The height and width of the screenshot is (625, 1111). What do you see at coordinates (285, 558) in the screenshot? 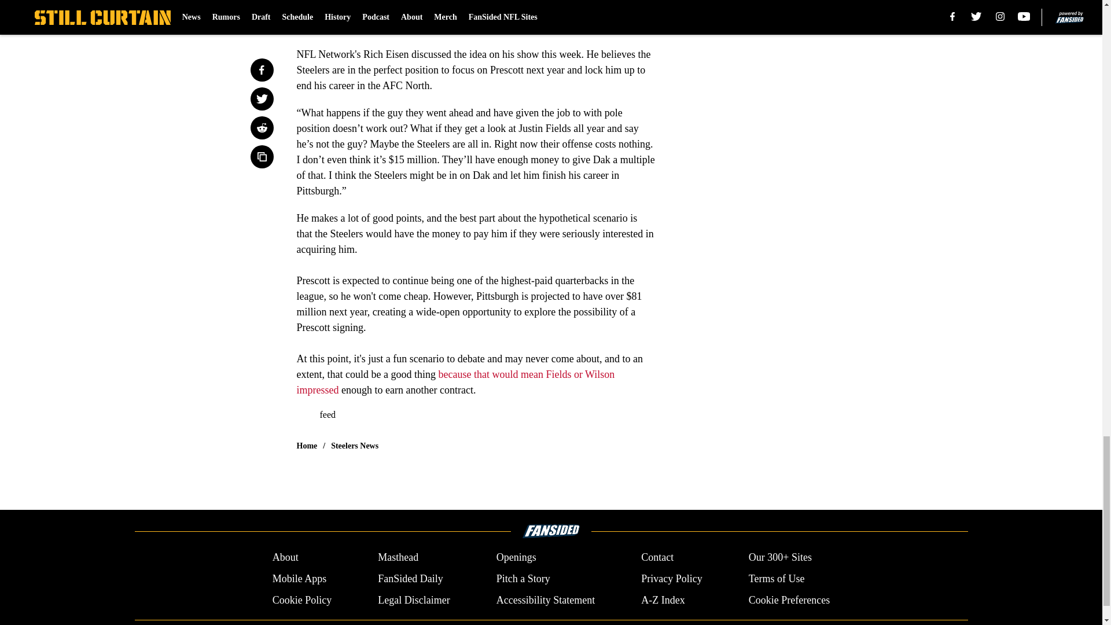
I see `About` at bounding box center [285, 558].